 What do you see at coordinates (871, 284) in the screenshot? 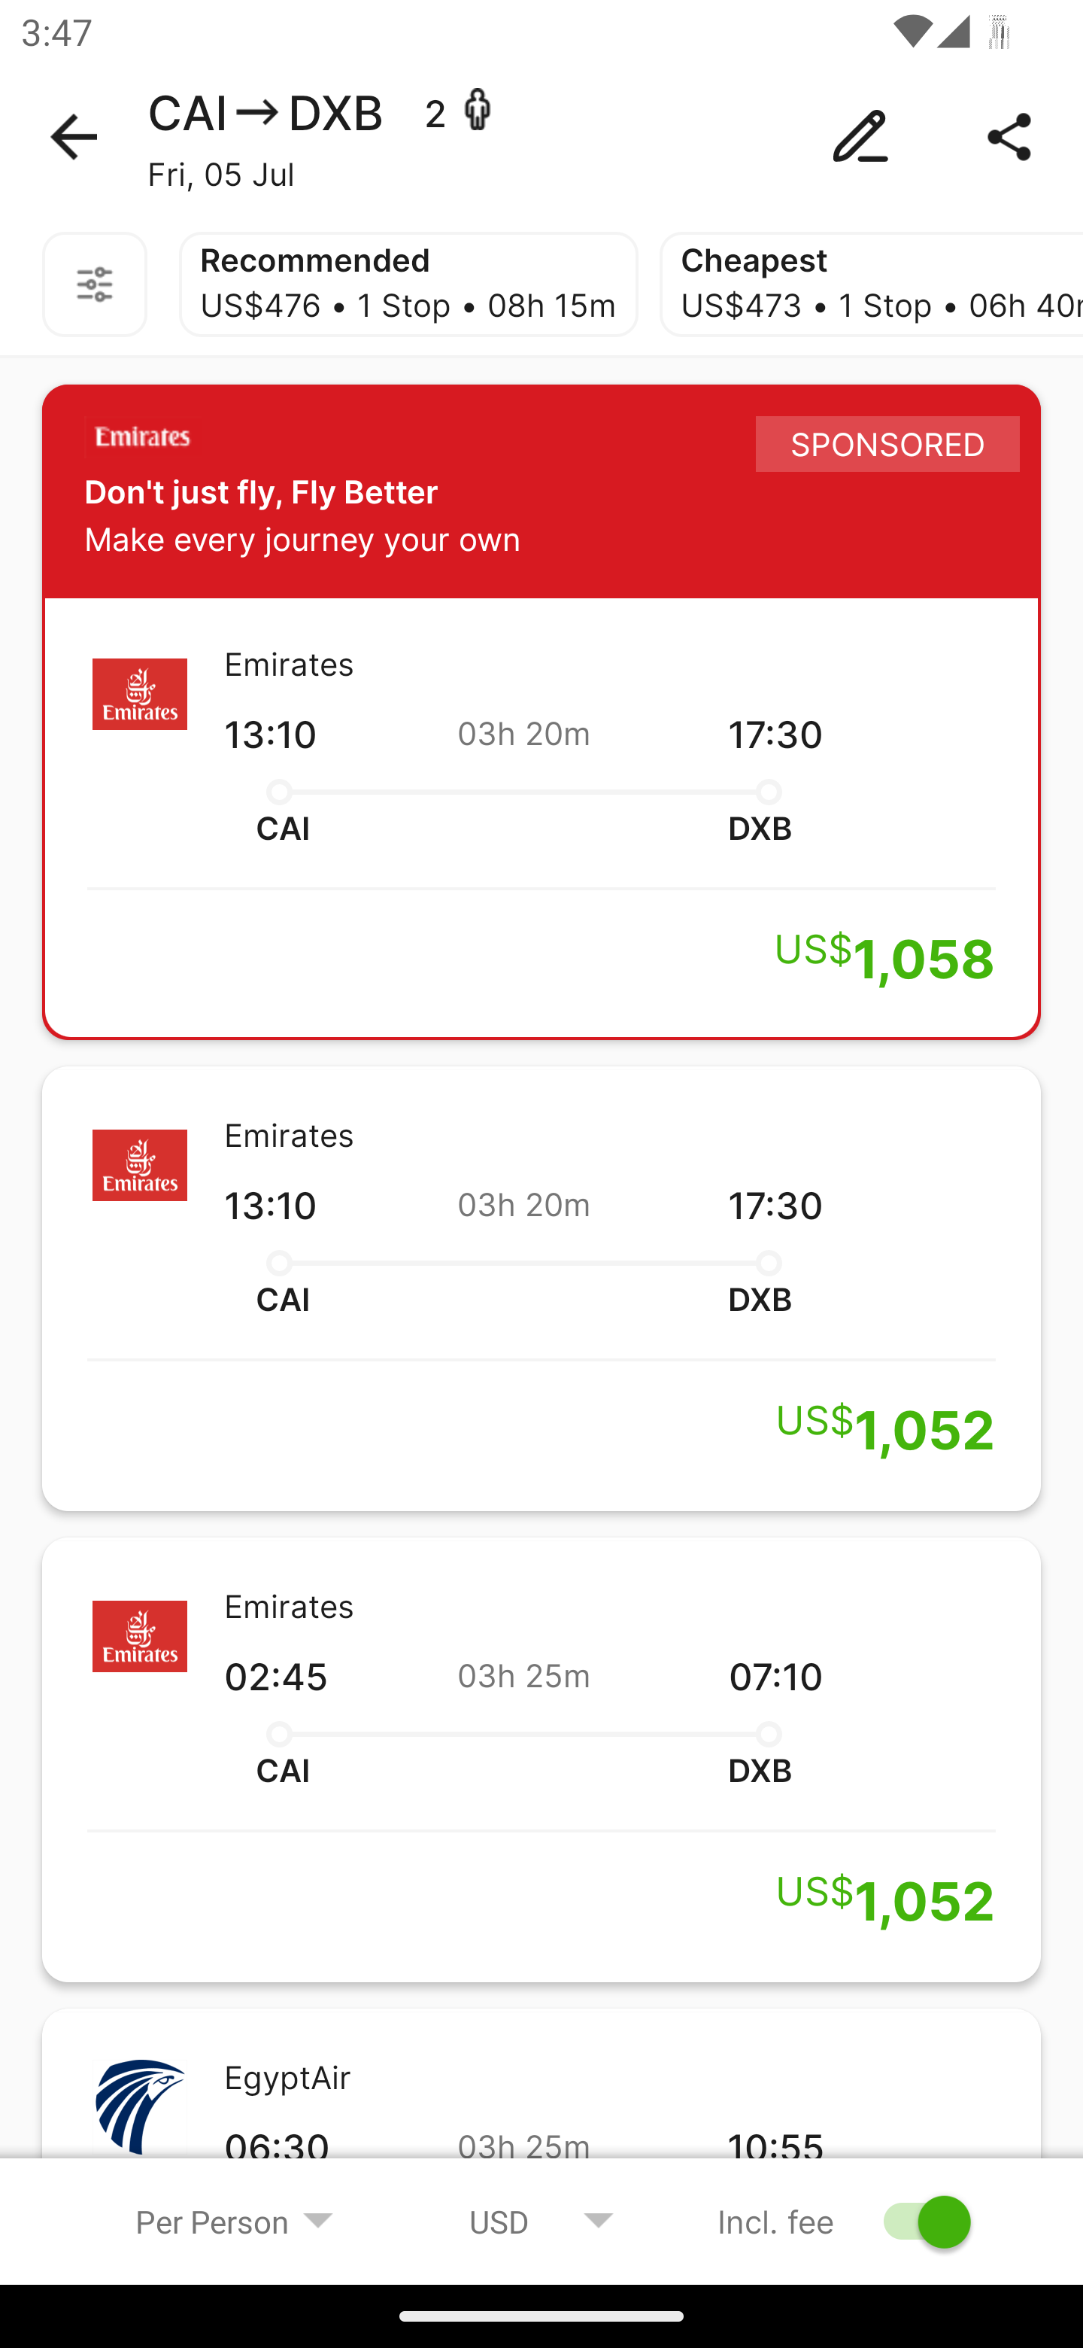
I see `Cheapest US$473 • 1 Stop • 06h 40m` at bounding box center [871, 284].